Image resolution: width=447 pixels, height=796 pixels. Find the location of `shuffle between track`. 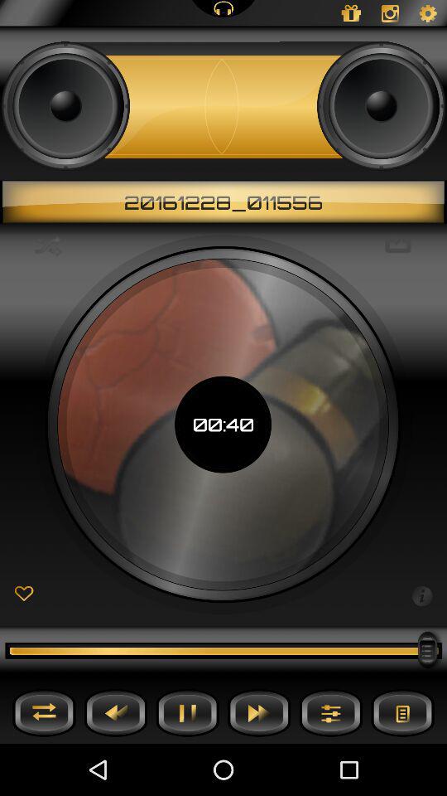

shuffle between track is located at coordinates (44, 713).